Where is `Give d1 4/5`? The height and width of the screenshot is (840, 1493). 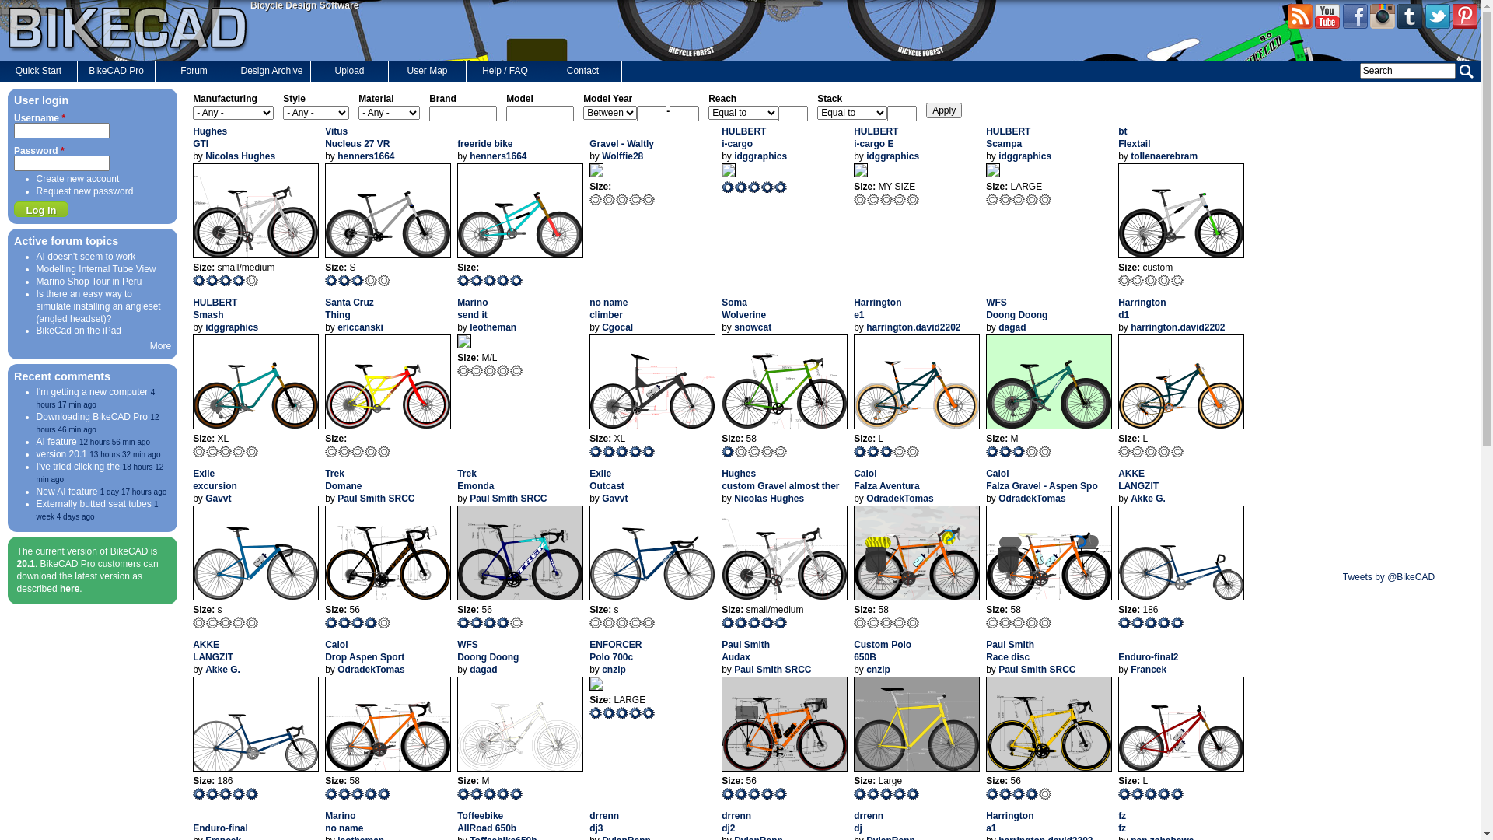 Give d1 4/5 is located at coordinates (1165, 451).